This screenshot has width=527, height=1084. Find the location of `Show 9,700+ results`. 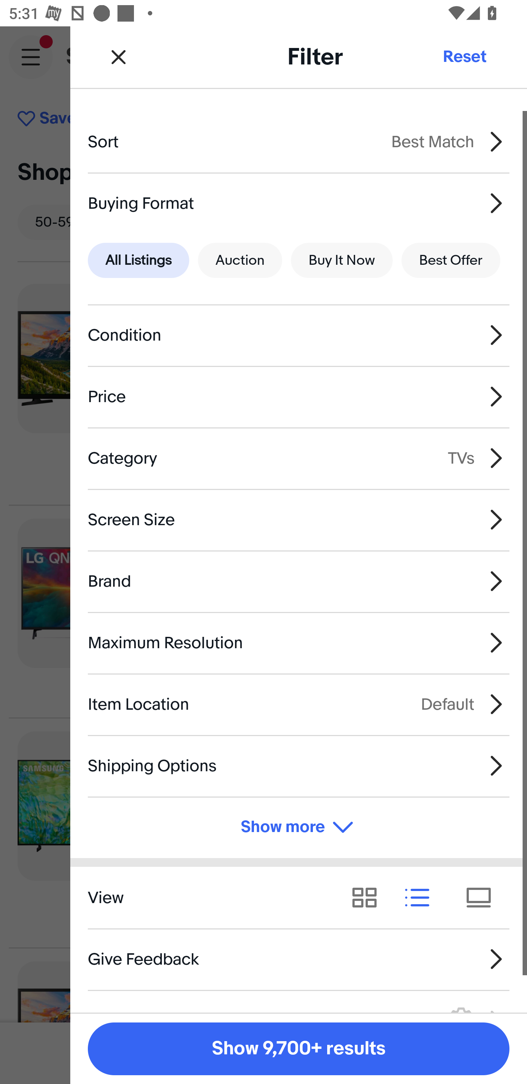

Show 9,700+ results is located at coordinates (299, 1049).